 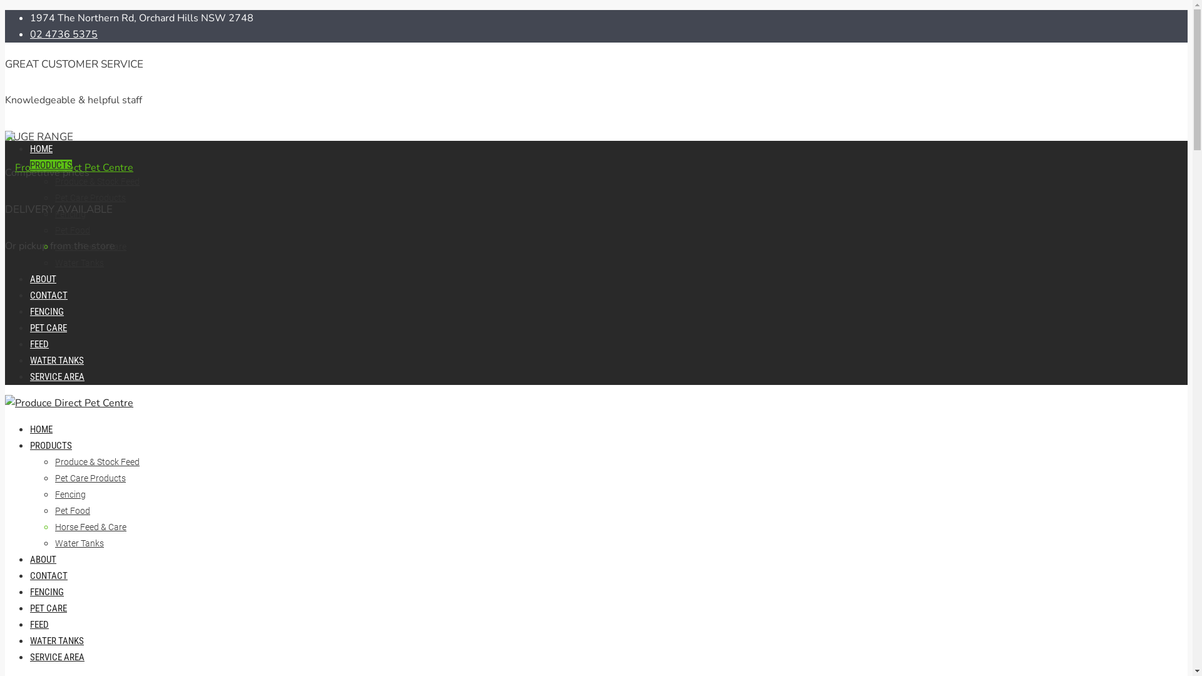 I want to click on Fencing, so click(x=70, y=214).